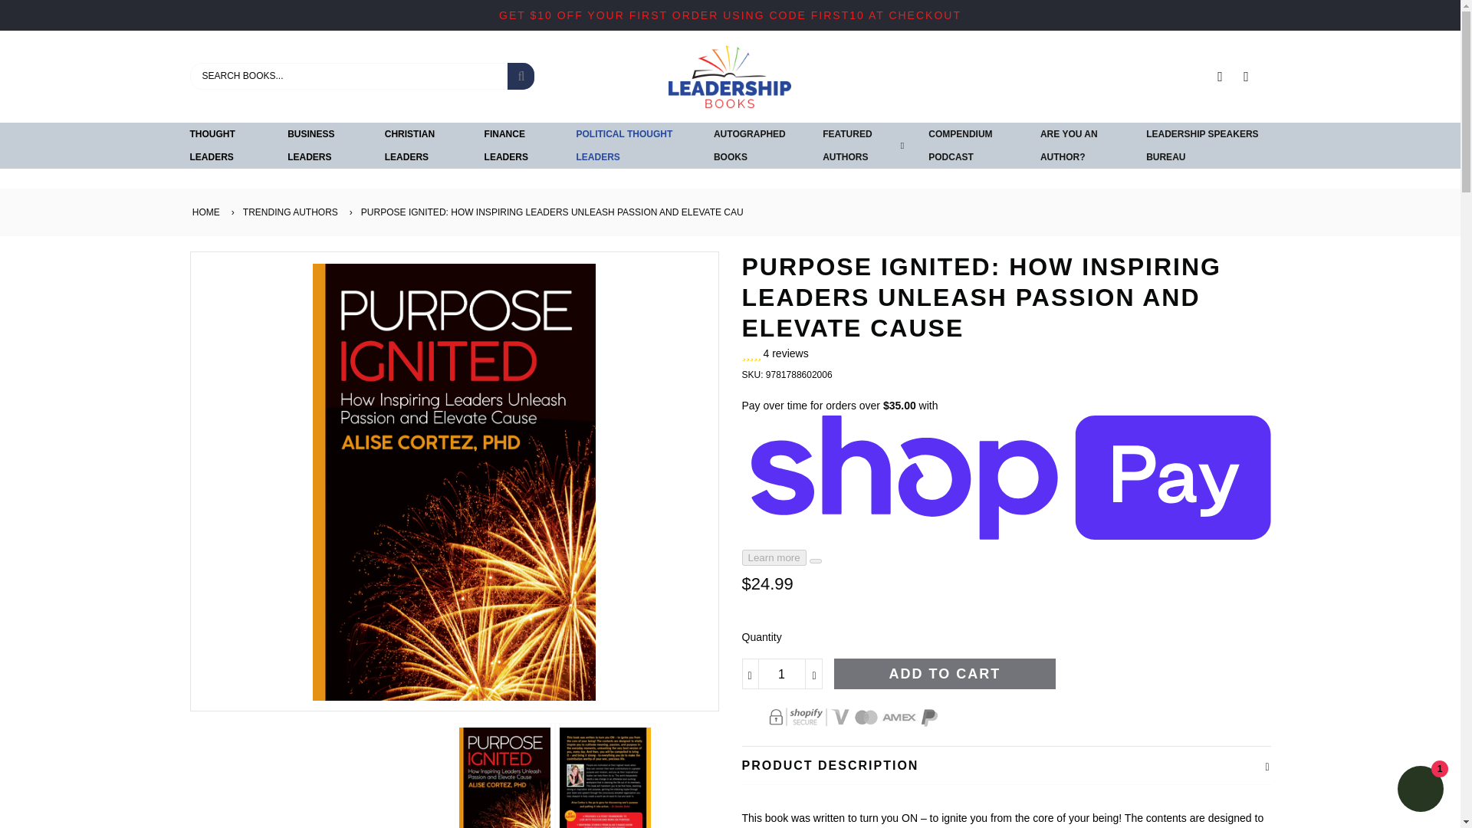  Describe the element at coordinates (859, 146) in the screenshot. I see `FEATURED AUTHORS` at that location.